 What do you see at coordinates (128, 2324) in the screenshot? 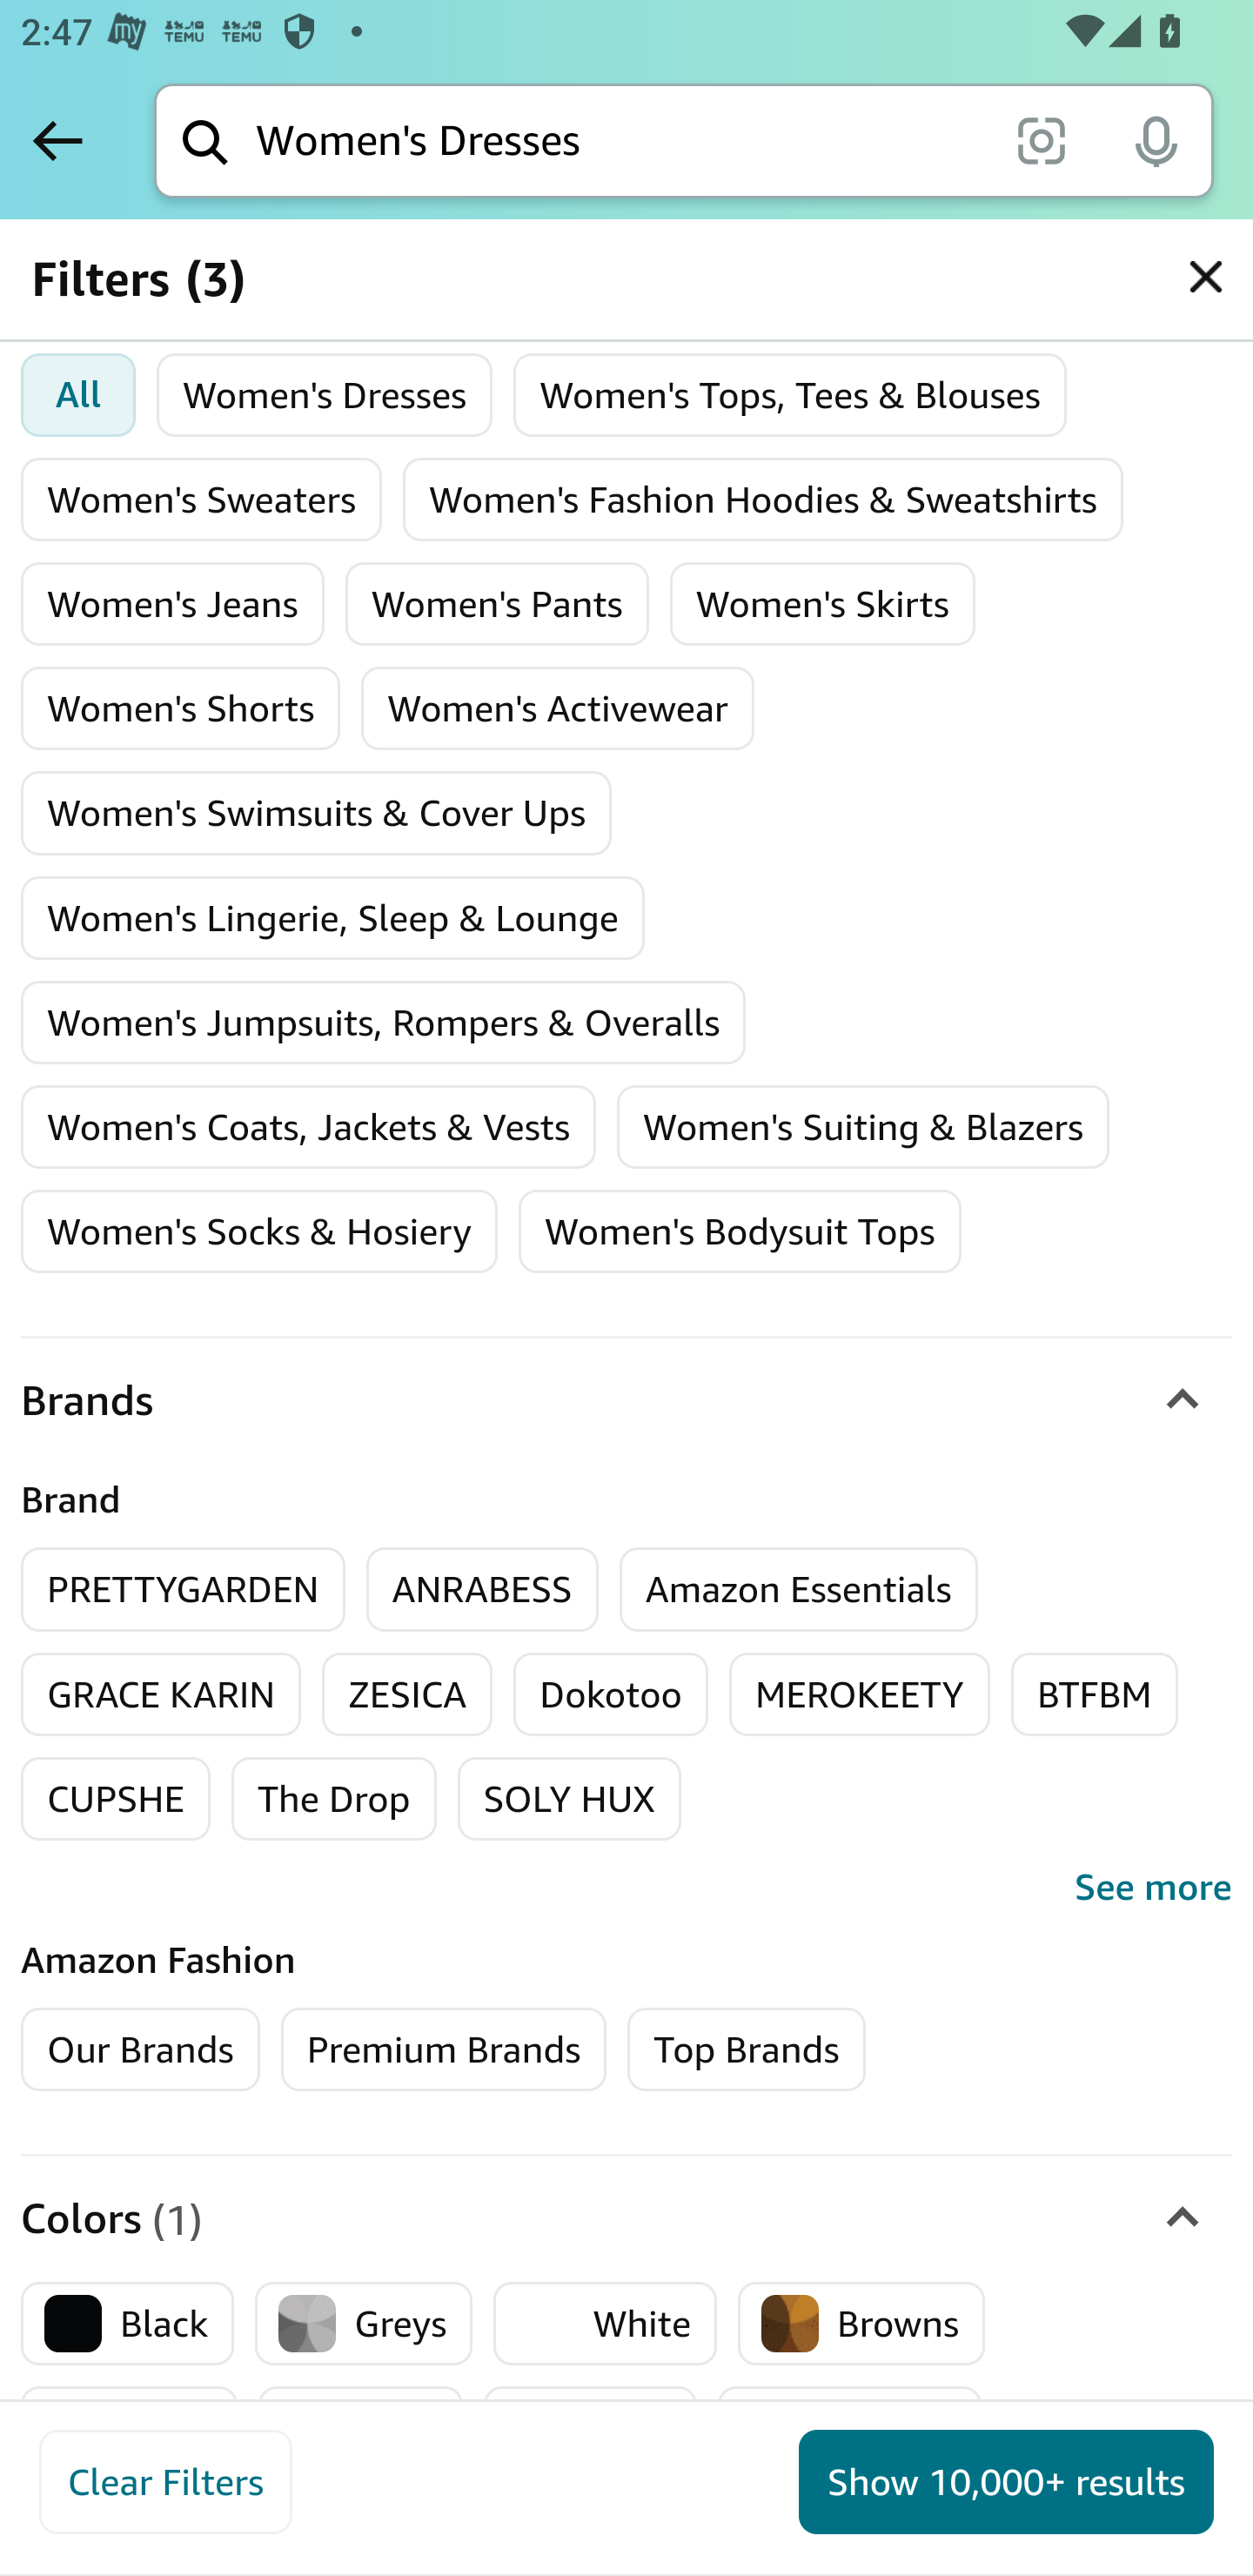
I see `Black Black Black Black` at bounding box center [128, 2324].